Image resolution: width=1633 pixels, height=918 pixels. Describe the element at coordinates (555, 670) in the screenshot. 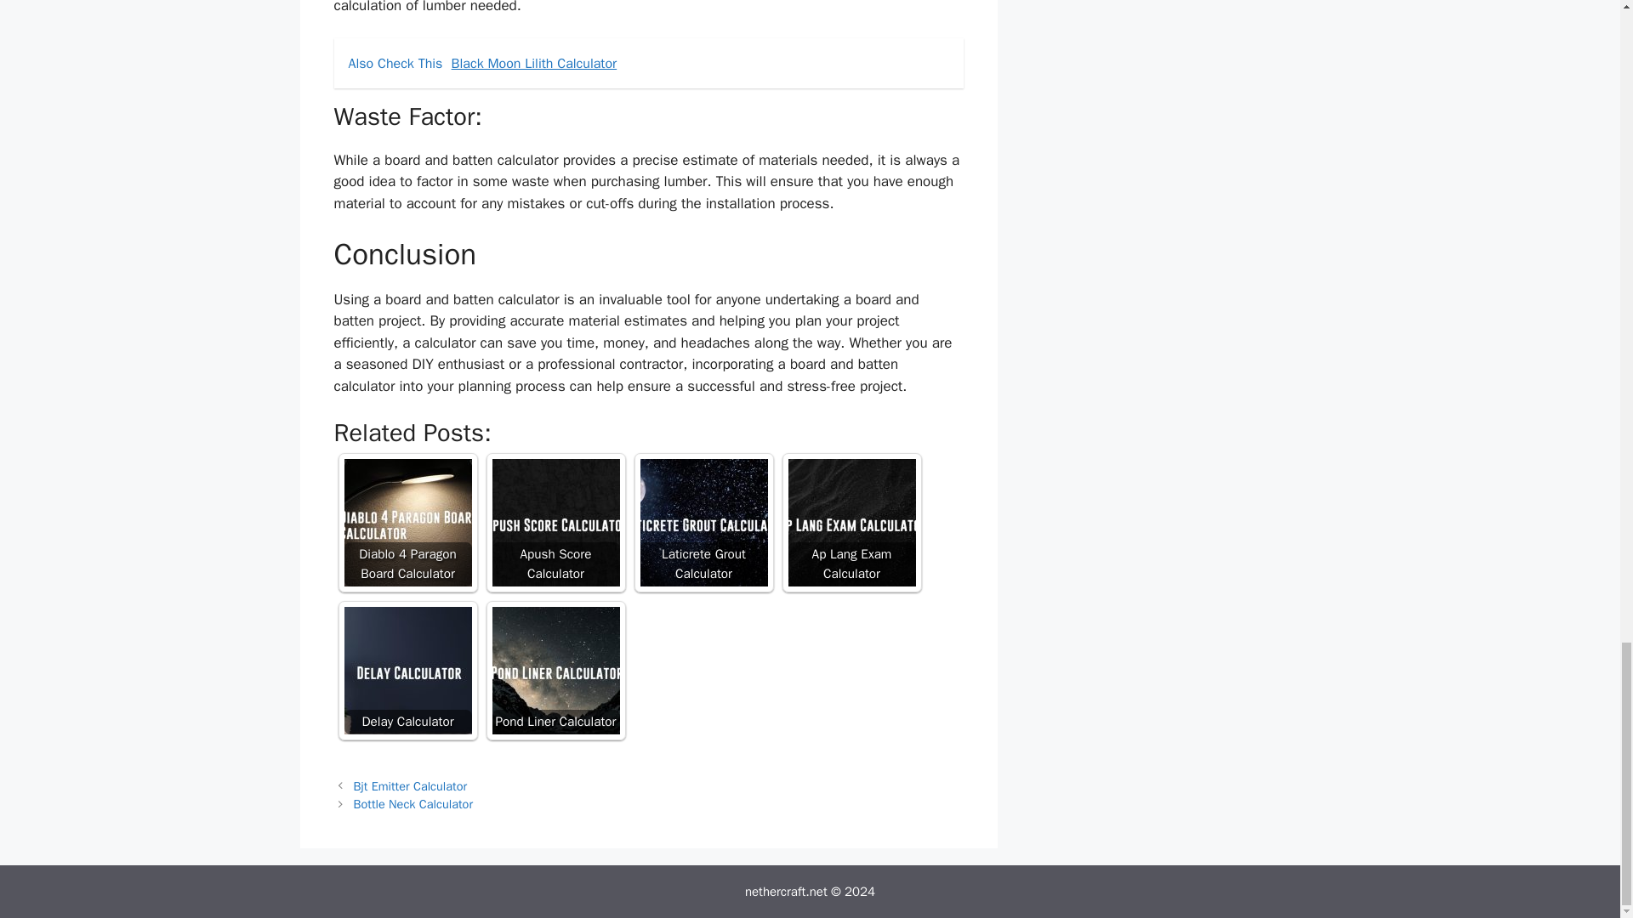

I see `Pond Liner Calculator` at that location.